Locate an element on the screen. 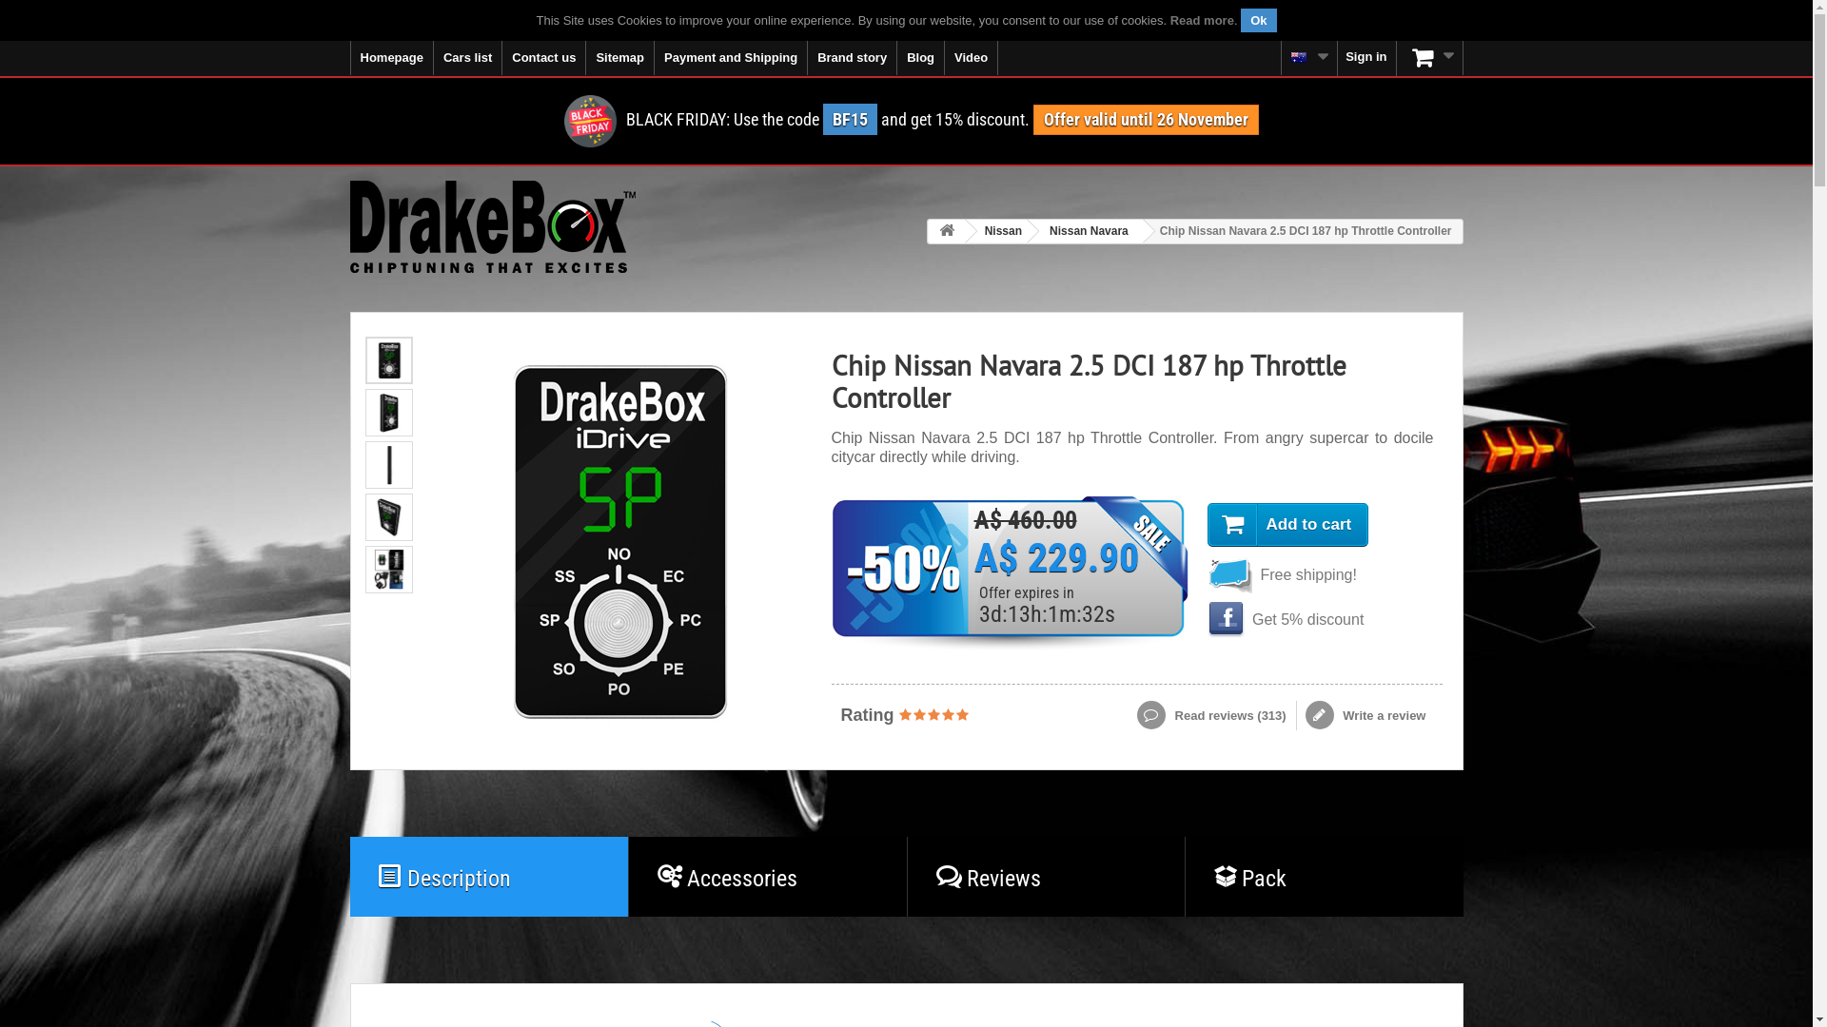 This screenshot has width=1827, height=1027. Chip Nissan Navara 2.5 DCI 187 hp Throttle Controller is located at coordinates (388, 413).